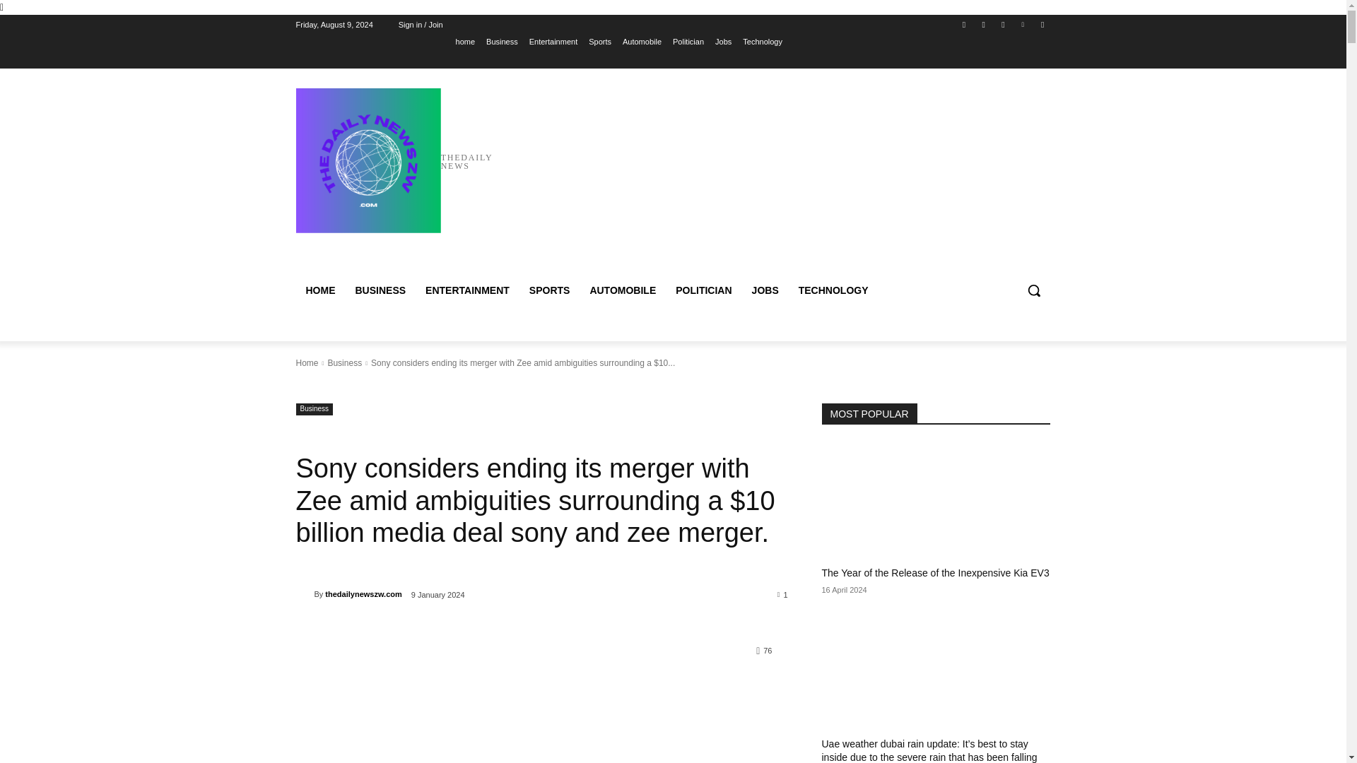 The image size is (1357, 763). Describe the element at coordinates (304, 593) in the screenshot. I see `thedailynewszw.com` at that location.